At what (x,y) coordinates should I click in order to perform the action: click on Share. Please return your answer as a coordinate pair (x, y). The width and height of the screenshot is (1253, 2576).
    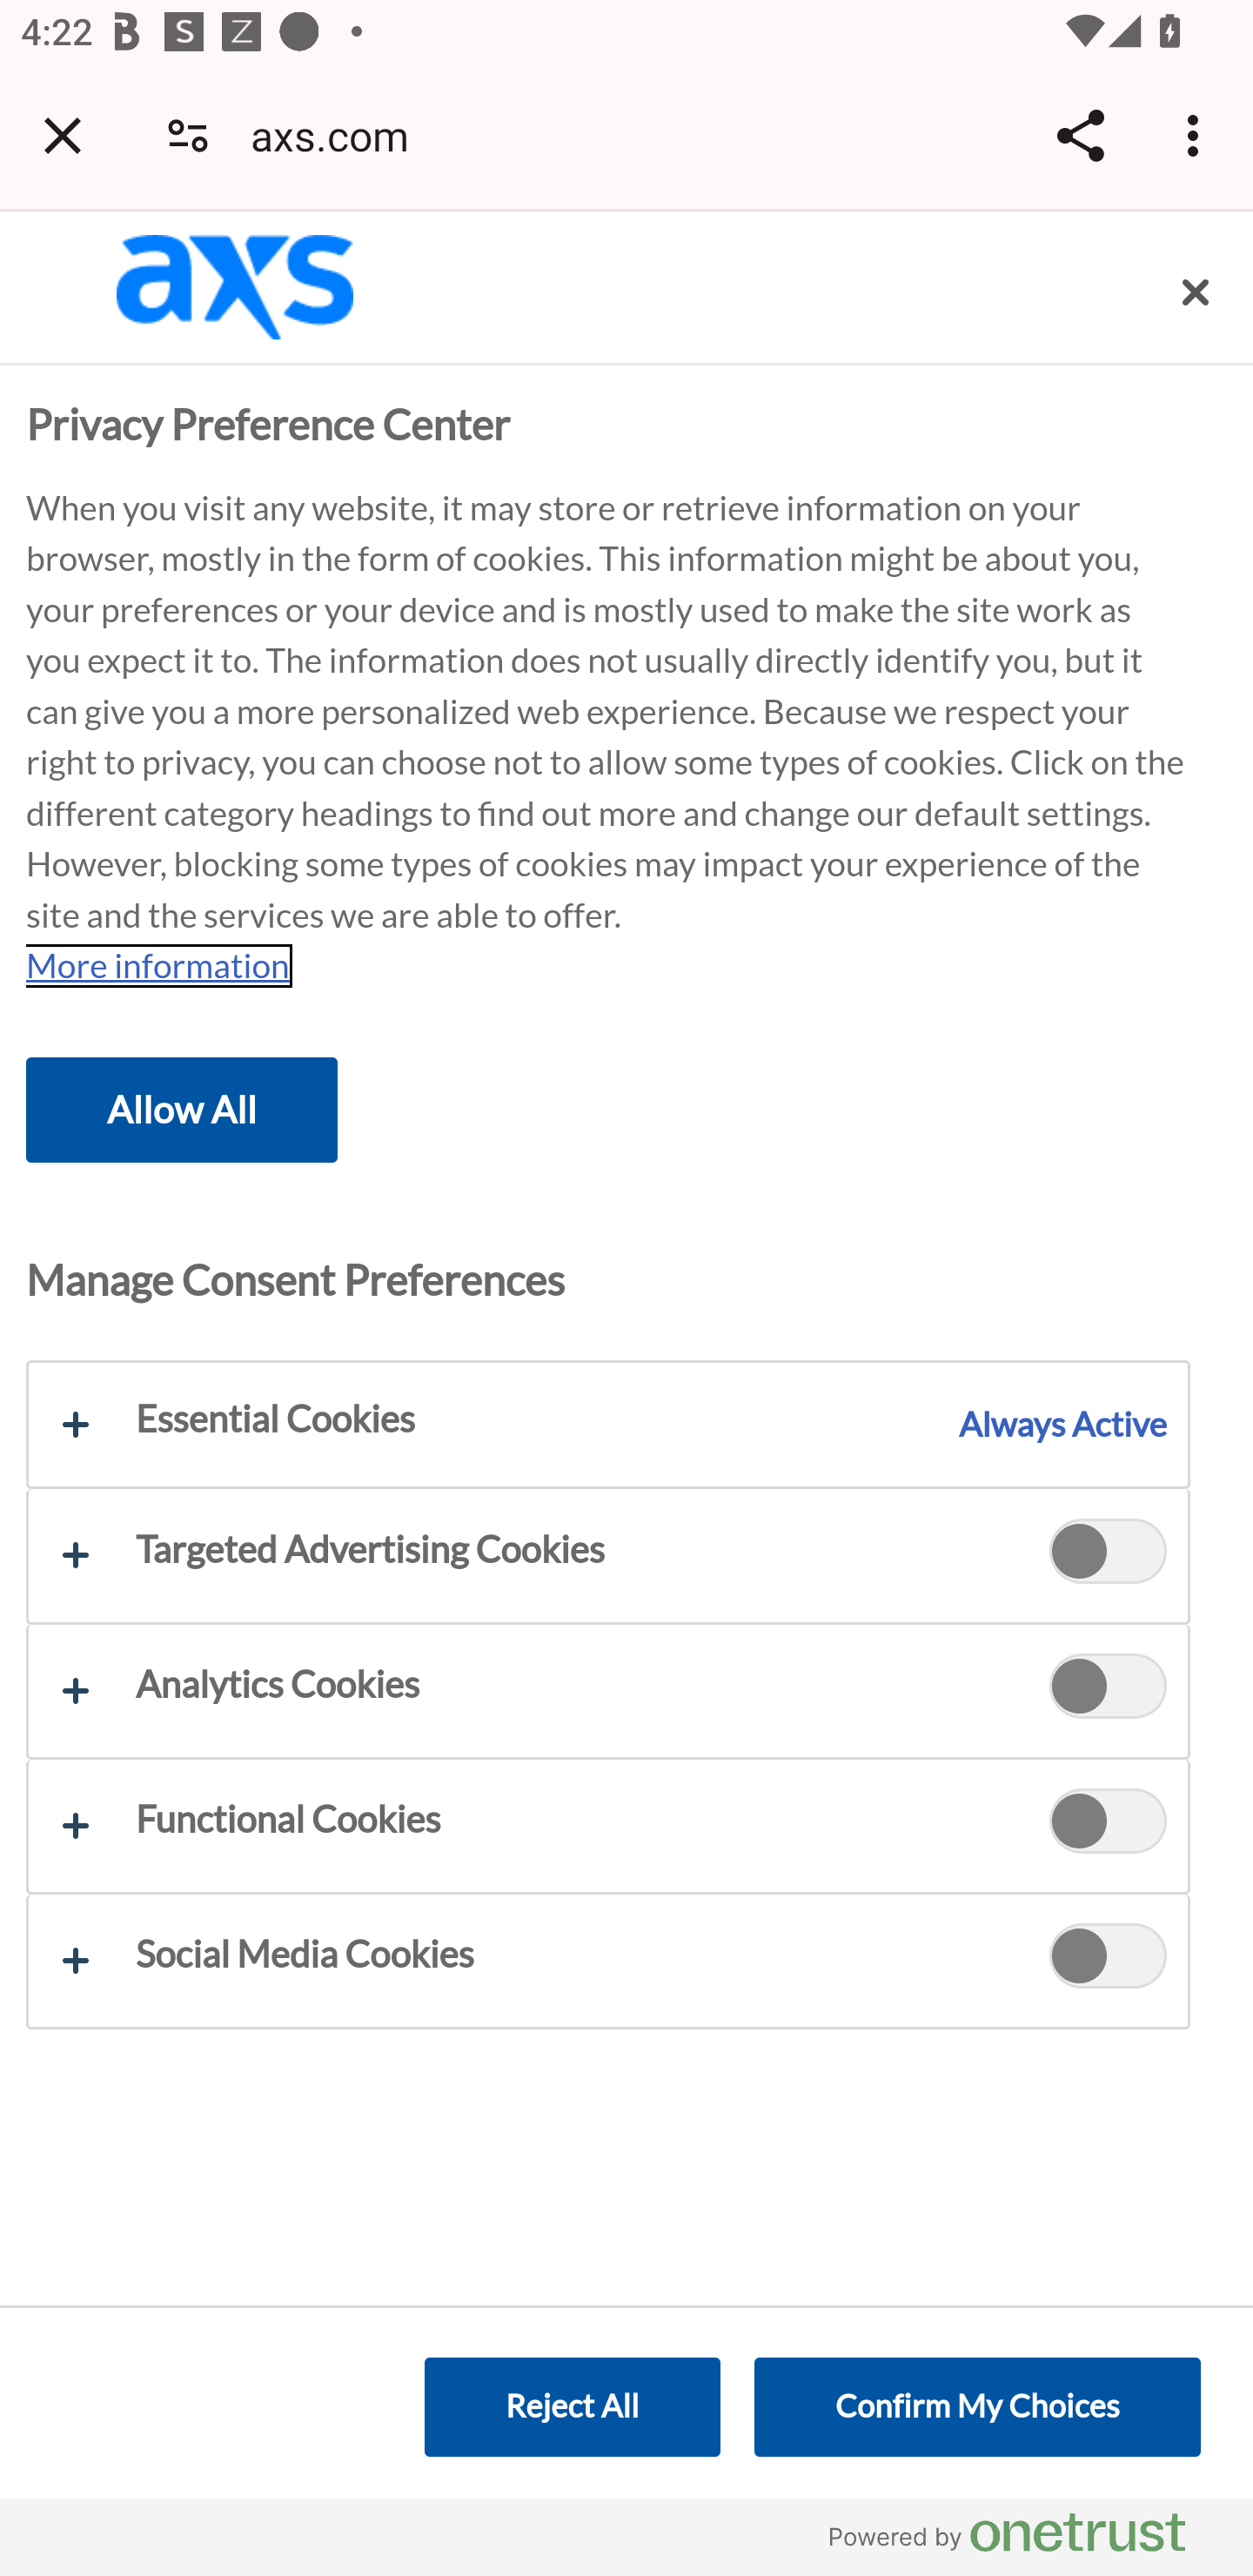
    Looking at the image, I should click on (1080, 135).